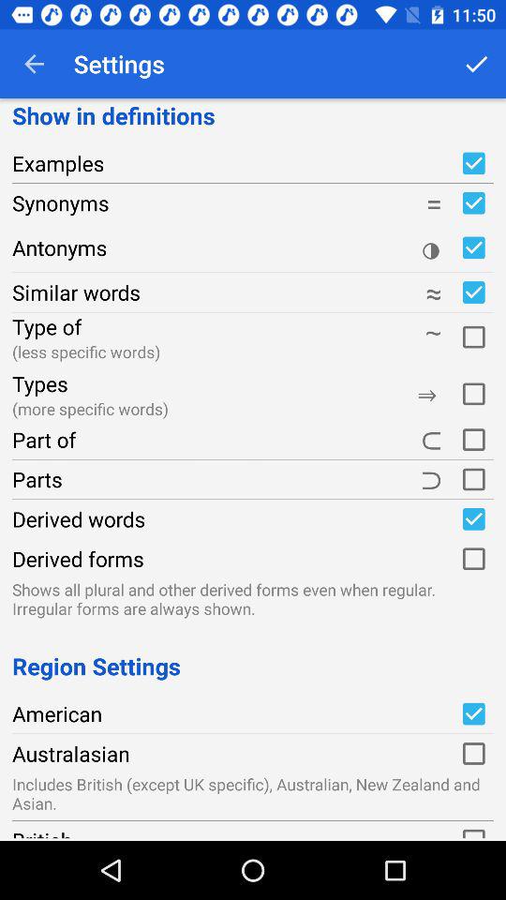 The image size is (506, 900). I want to click on toggle types option, so click(473, 392).